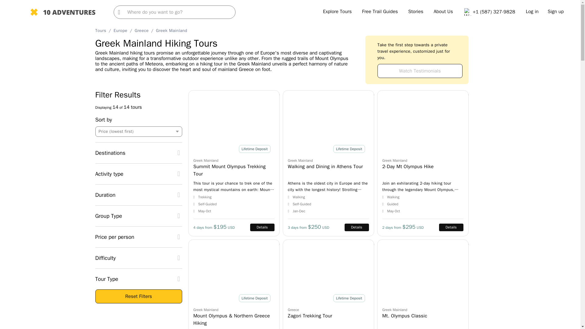  What do you see at coordinates (380, 12) in the screenshot?
I see `Free Trail Guides` at bounding box center [380, 12].